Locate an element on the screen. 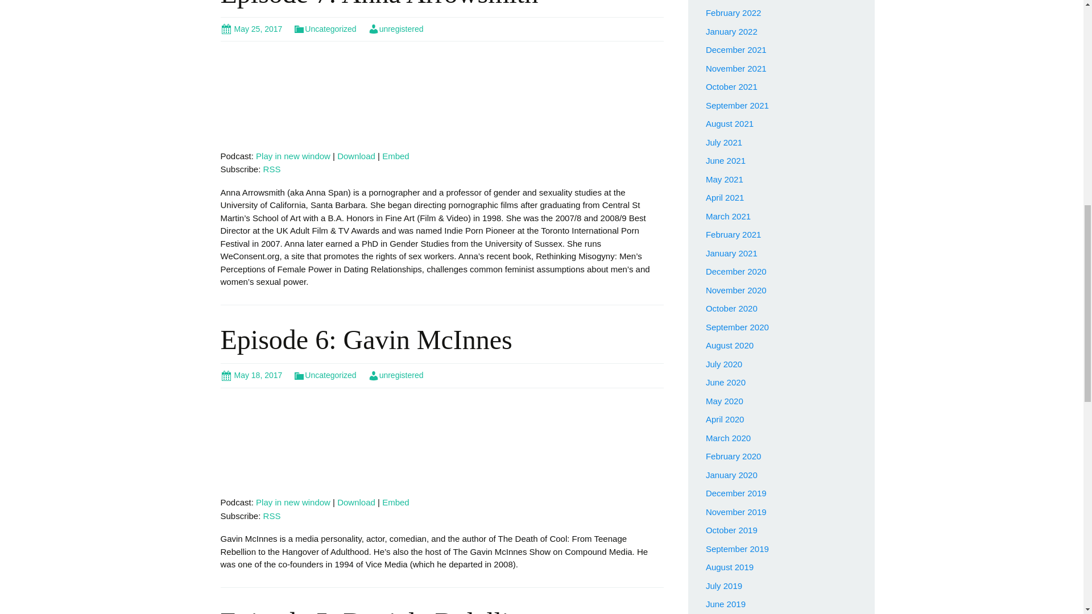 The height and width of the screenshot is (614, 1092). RSS is located at coordinates (272, 515).